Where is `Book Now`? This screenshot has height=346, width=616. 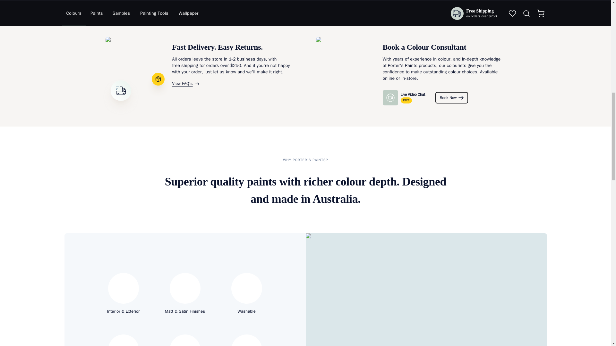 Book Now is located at coordinates (452, 97).